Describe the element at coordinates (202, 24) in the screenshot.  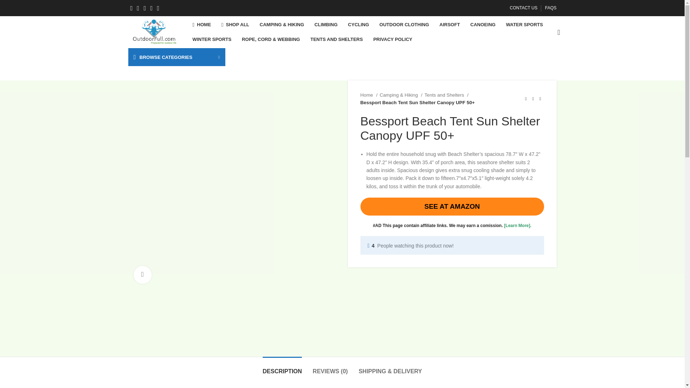
I see `HOME` at that location.